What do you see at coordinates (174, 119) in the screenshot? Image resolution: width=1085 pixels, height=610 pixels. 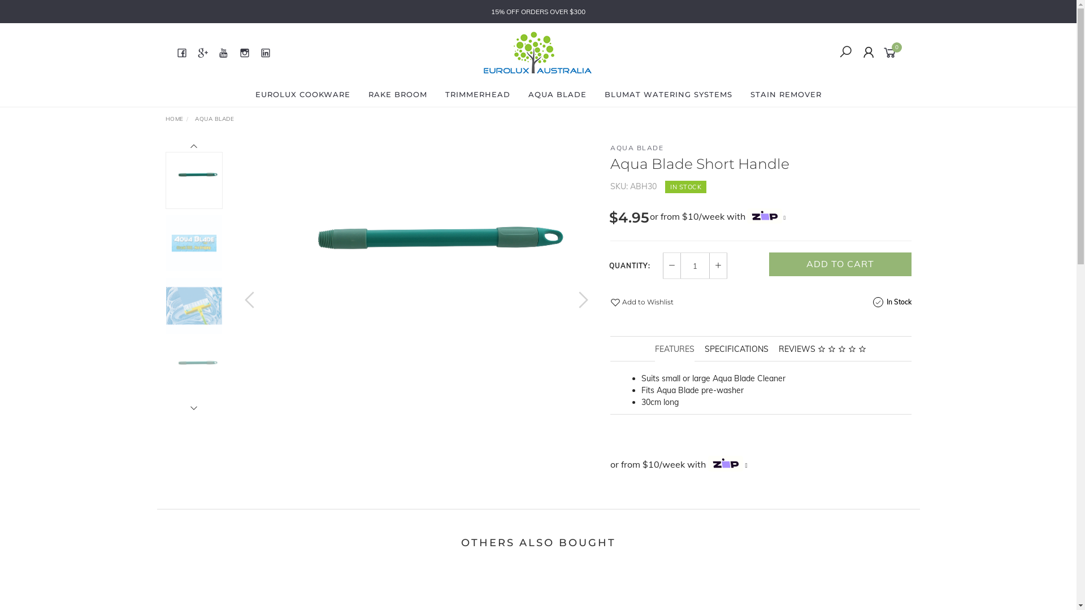 I see `HOME` at bounding box center [174, 119].